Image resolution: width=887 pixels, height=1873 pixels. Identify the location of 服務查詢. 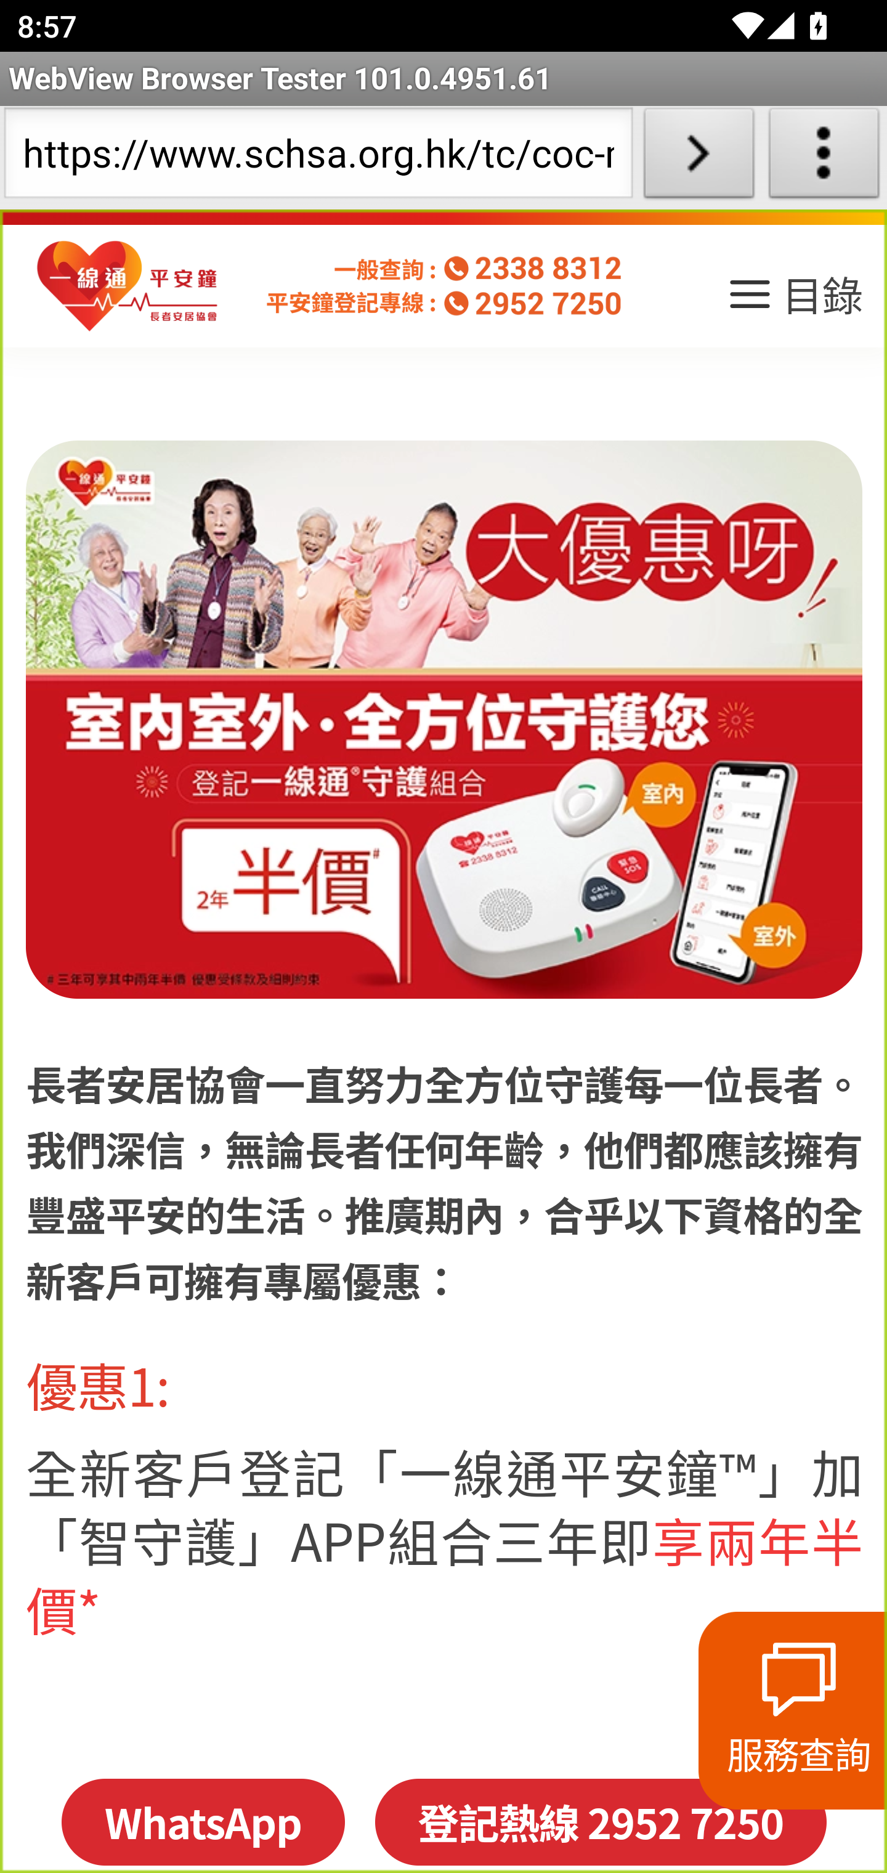
(793, 1710).